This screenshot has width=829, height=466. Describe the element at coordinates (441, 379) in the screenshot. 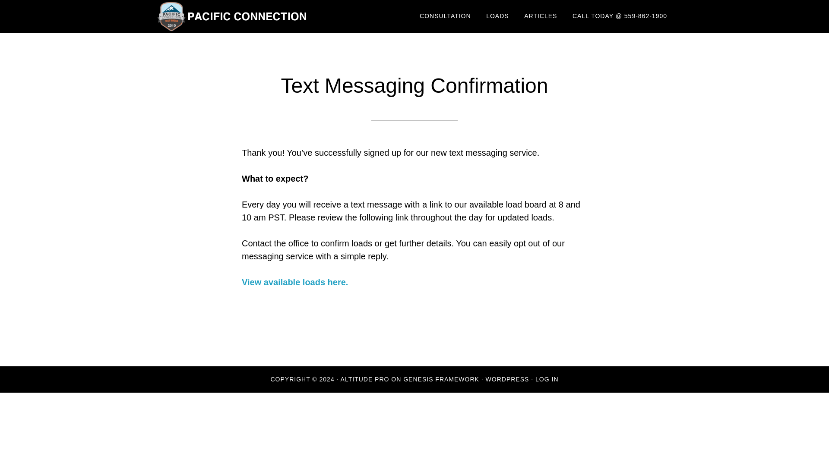

I see `GENESIS FRAMEWORK` at that location.